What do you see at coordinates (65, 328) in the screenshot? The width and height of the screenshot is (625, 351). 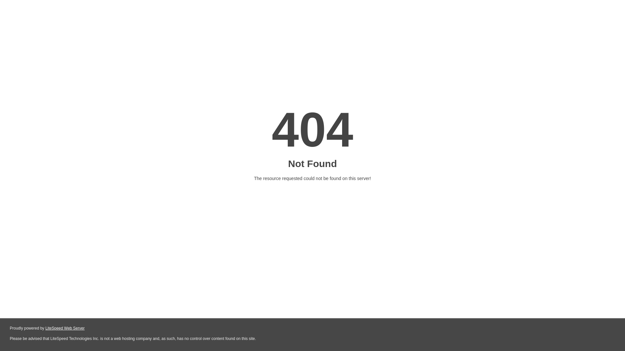 I see `LiteSpeed Web Server` at bounding box center [65, 328].